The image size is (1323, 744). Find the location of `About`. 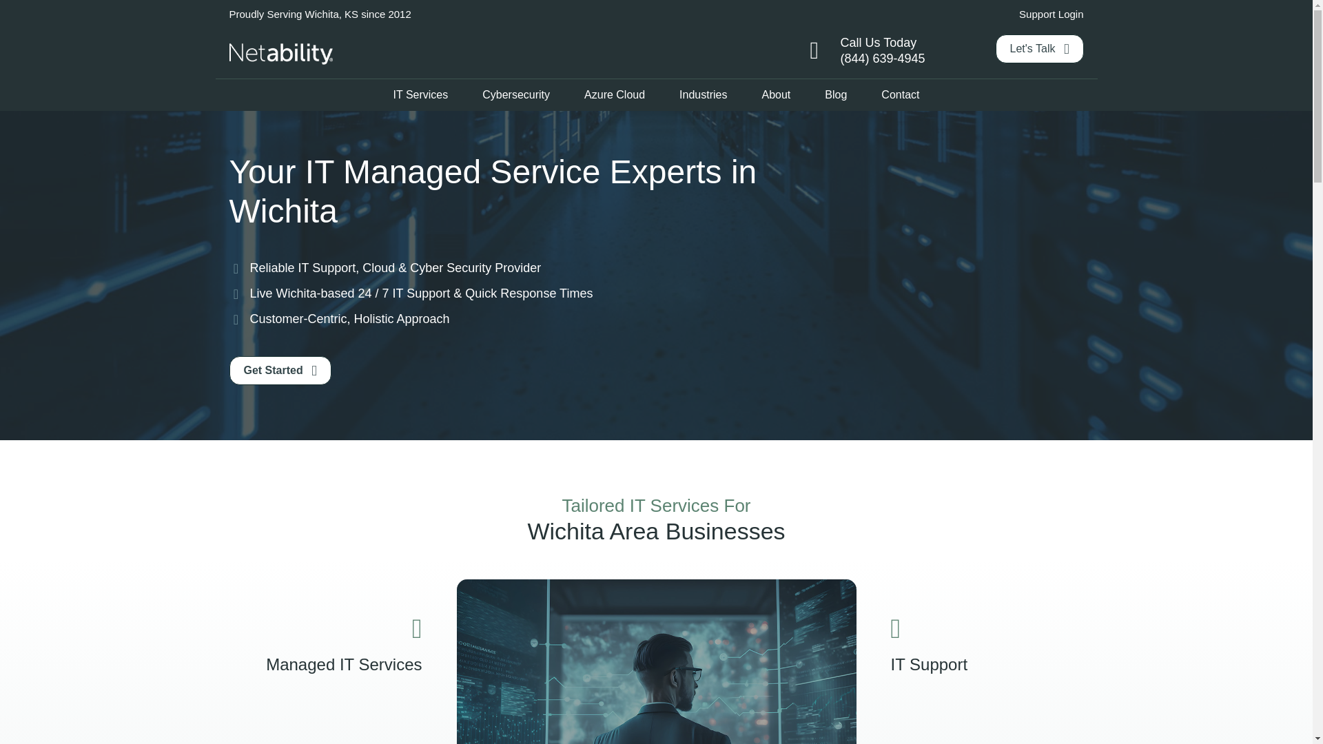

About is located at coordinates (776, 94).